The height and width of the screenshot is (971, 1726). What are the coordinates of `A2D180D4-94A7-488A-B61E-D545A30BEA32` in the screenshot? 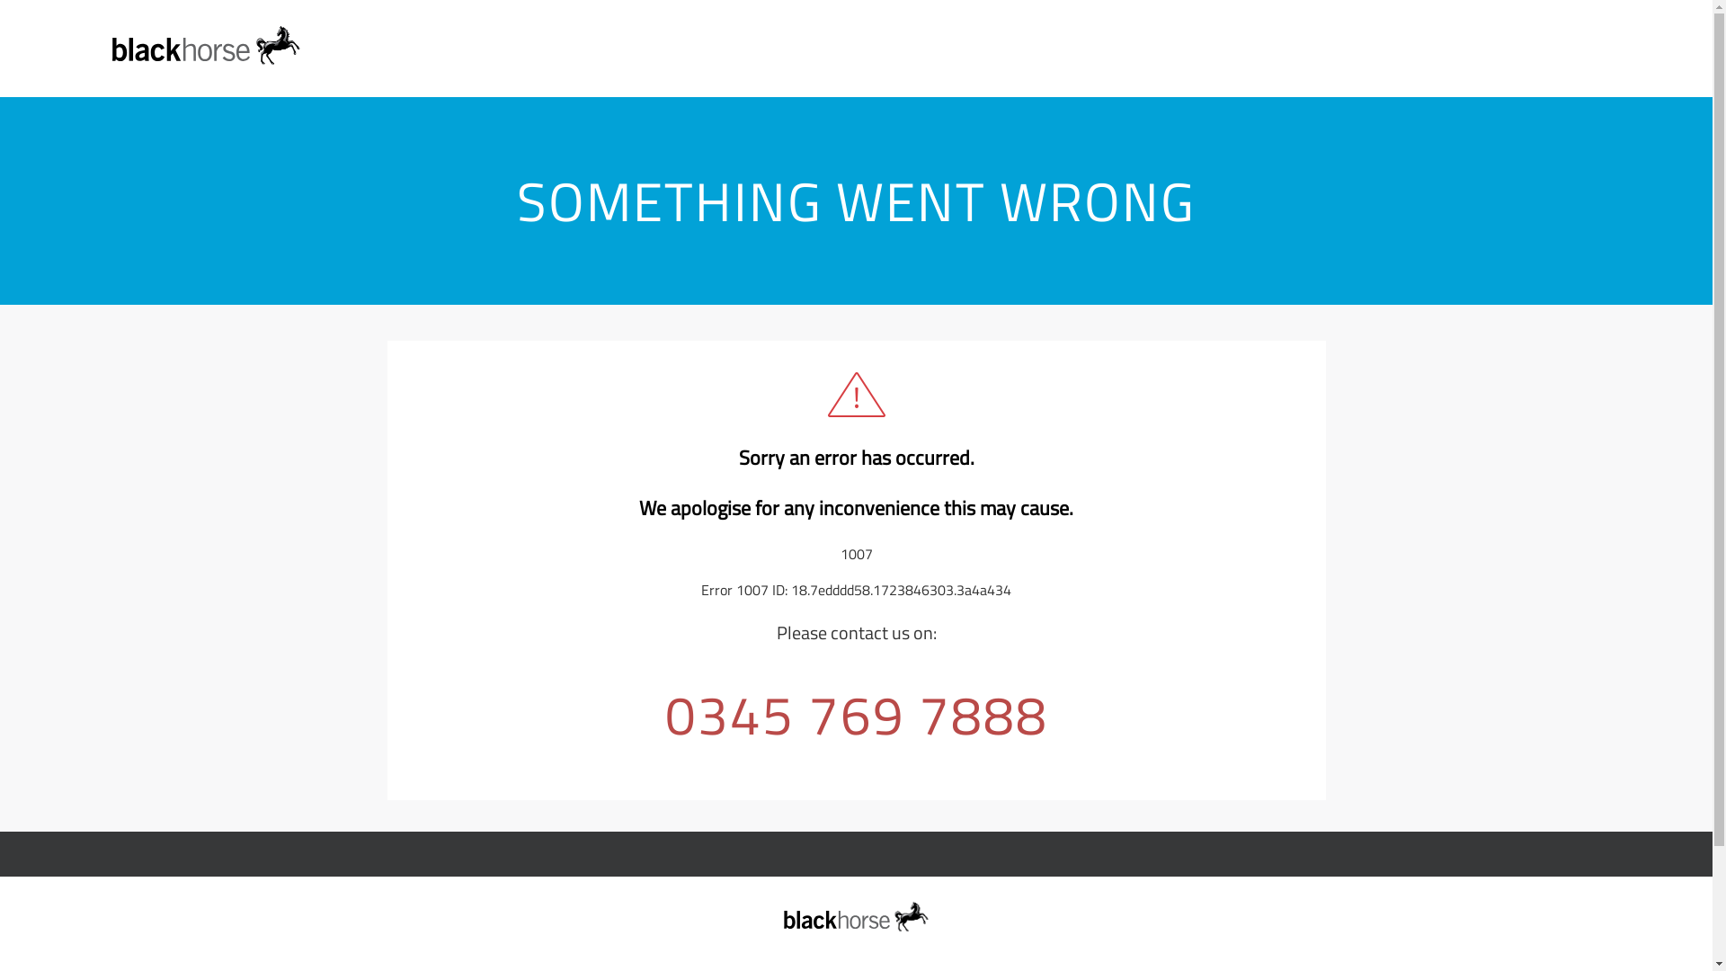 It's located at (856, 917).